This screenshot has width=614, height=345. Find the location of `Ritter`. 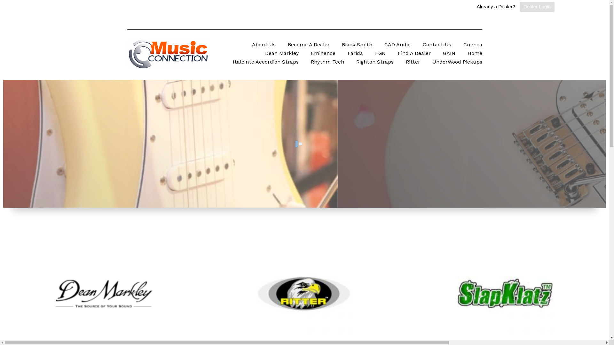

Ritter is located at coordinates (413, 63).